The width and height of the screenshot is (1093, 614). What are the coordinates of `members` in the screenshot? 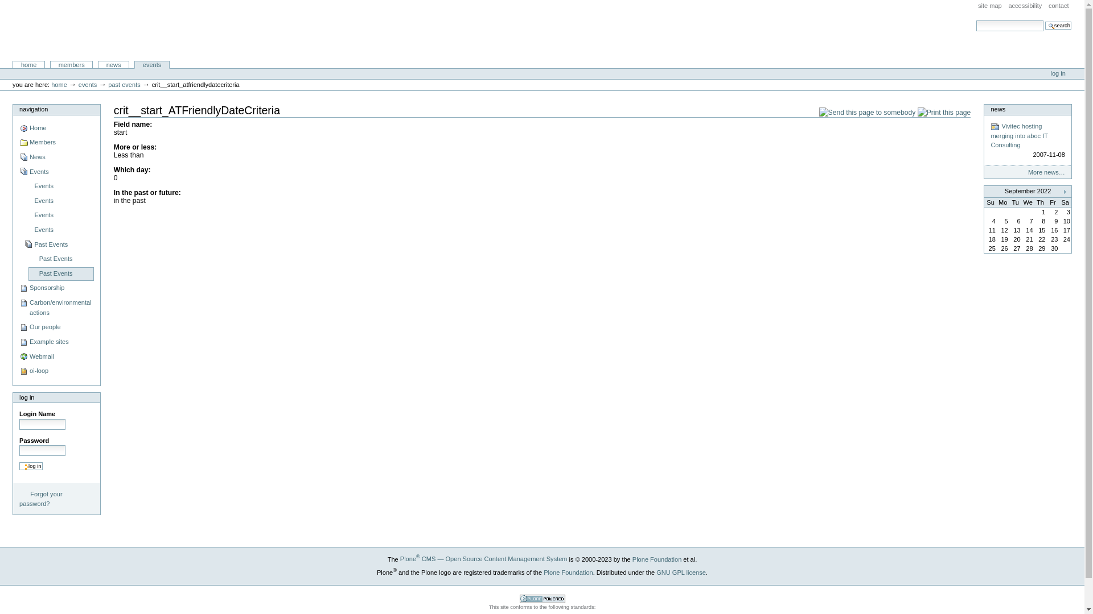 It's located at (72, 65).